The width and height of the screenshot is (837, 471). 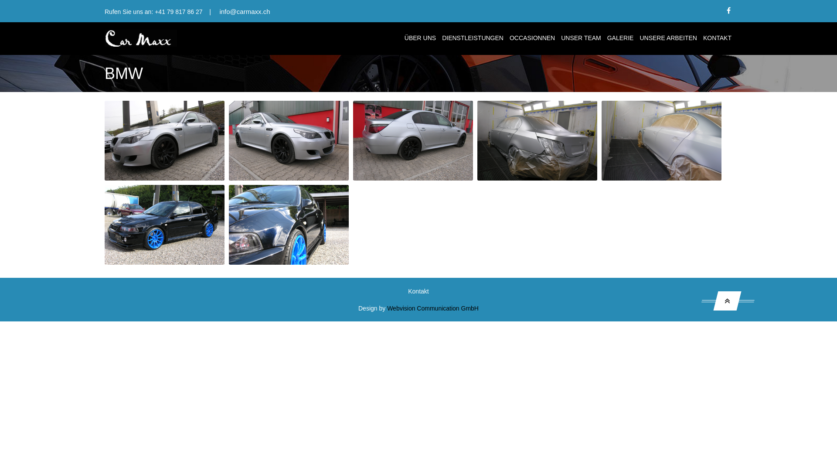 What do you see at coordinates (433, 308) in the screenshot?
I see `Webvision Communication GmbH` at bounding box center [433, 308].